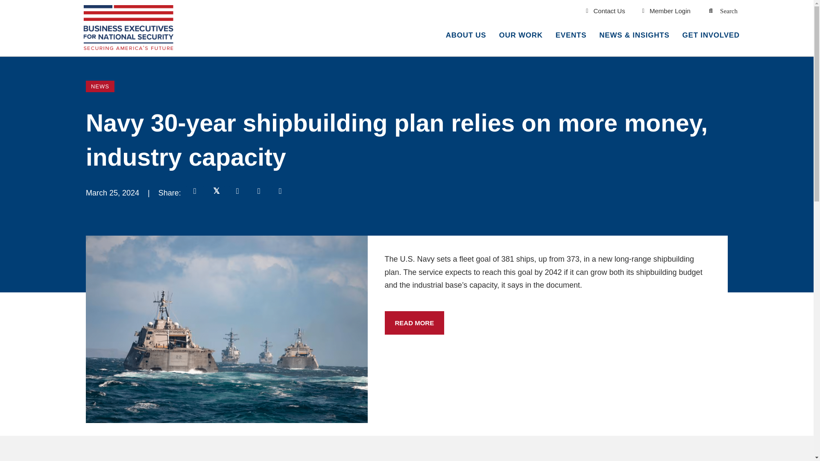  What do you see at coordinates (711, 36) in the screenshot?
I see `GET INVOLVED` at bounding box center [711, 36].